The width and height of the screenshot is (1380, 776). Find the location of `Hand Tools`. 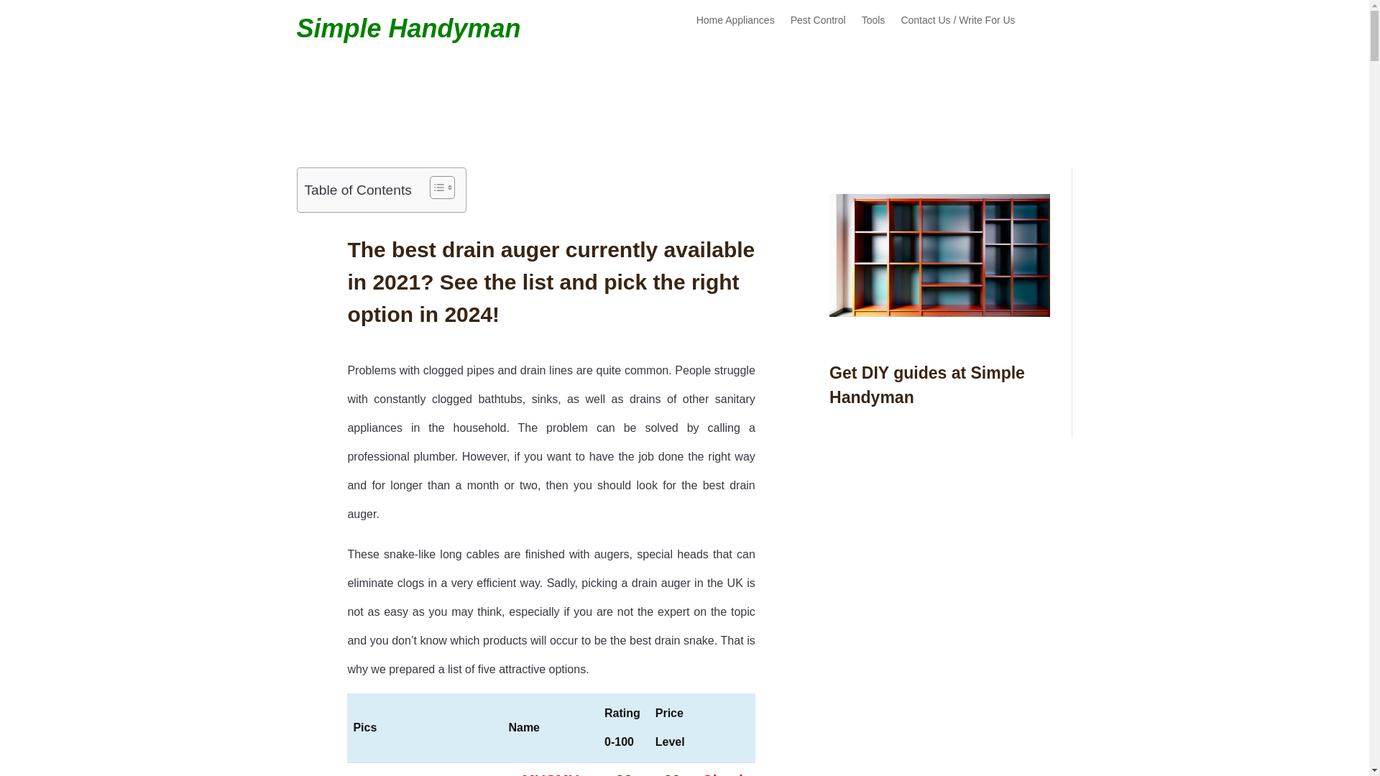

Hand Tools is located at coordinates (489, 134).